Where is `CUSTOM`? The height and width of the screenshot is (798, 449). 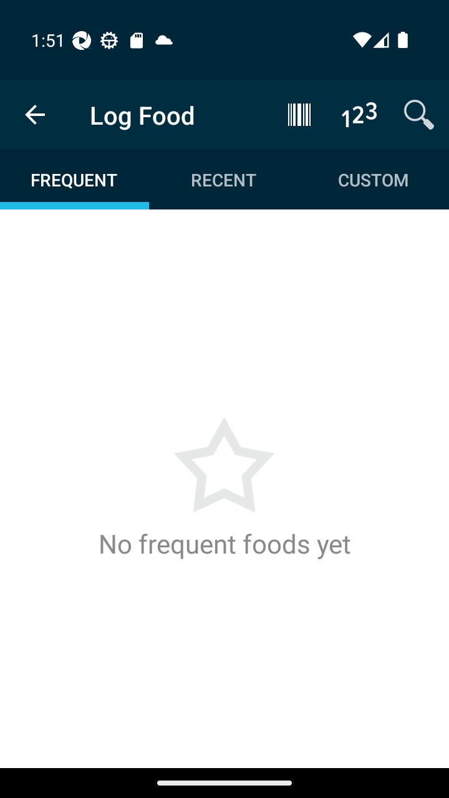
CUSTOM is located at coordinates (373, 180).